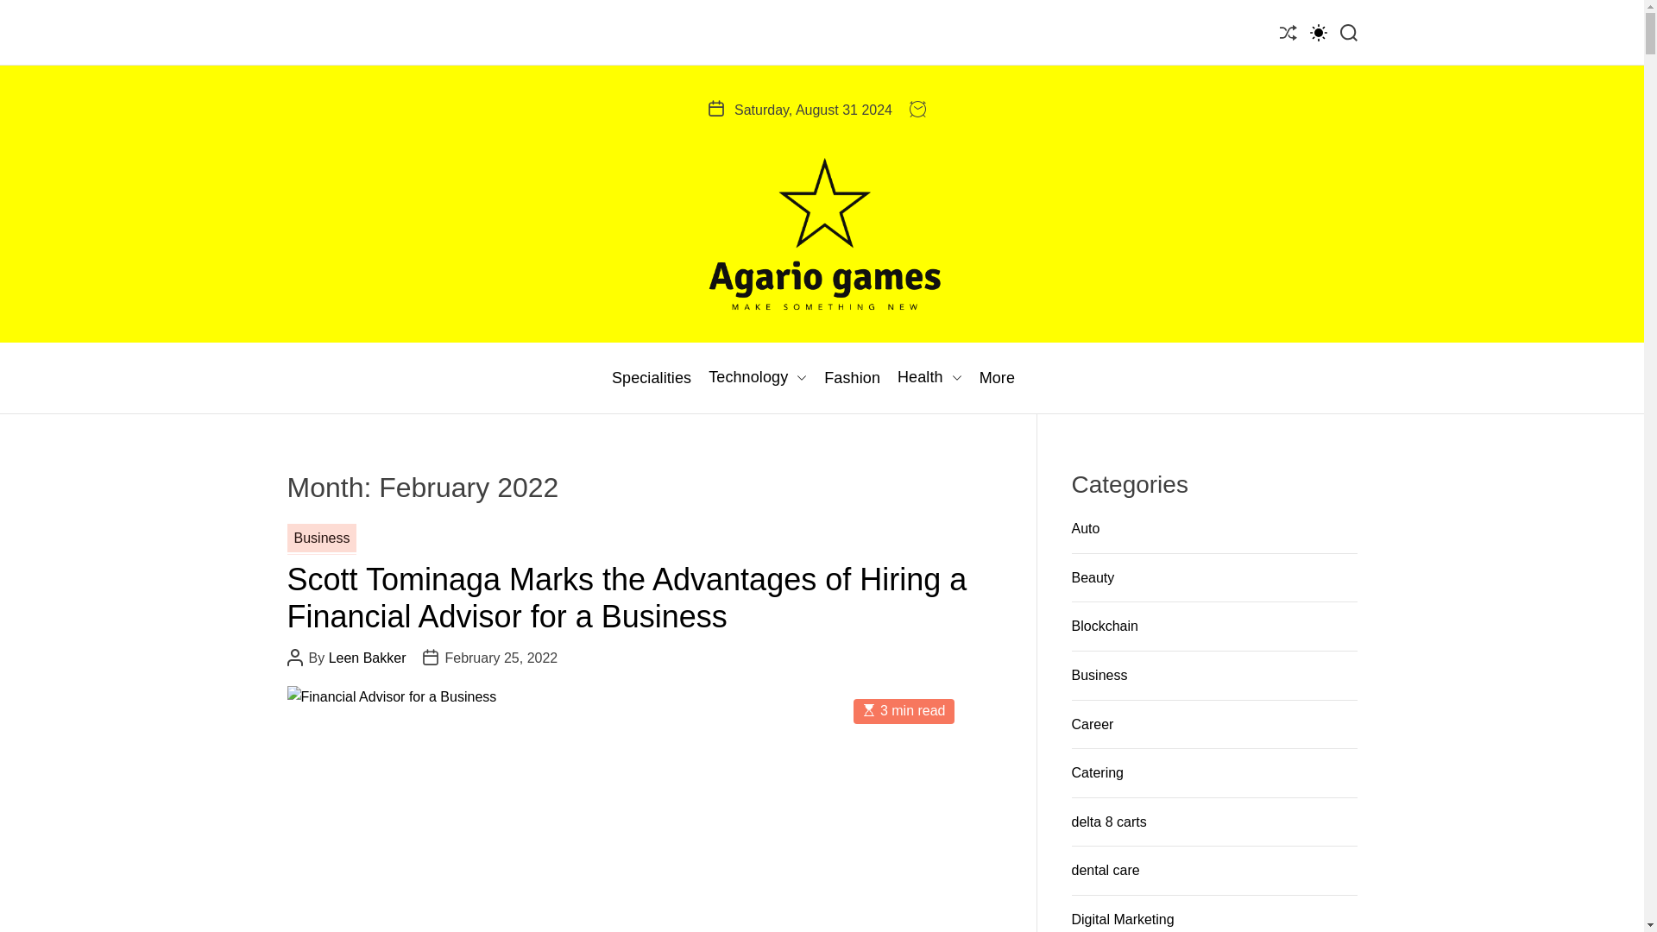  What do you see at coordinates (930, 378) in the screenshot?
I see `Health` at bounding box center [930, 378].